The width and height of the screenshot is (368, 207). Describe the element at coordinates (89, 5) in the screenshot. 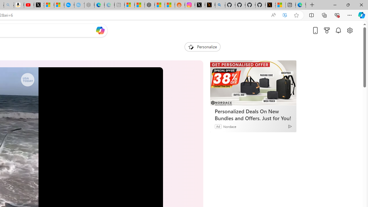

I see `Nordace - Nordace has arrived Hong Kong - Sleeping` at that location.